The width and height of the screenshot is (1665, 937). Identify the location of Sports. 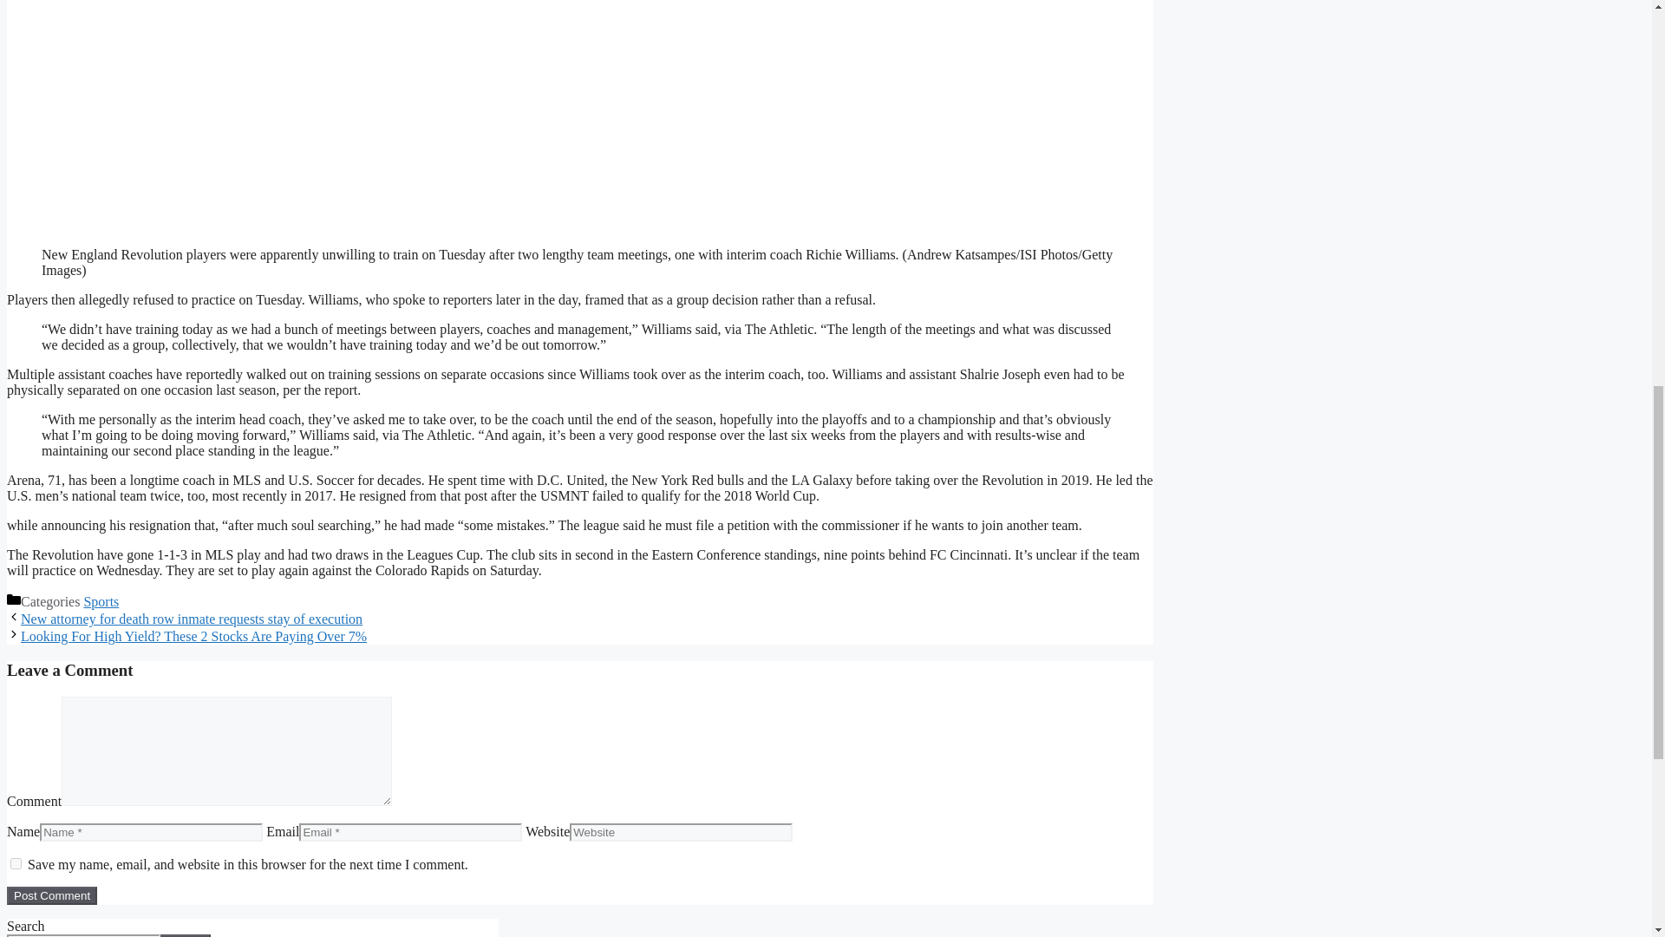
(101, 601).